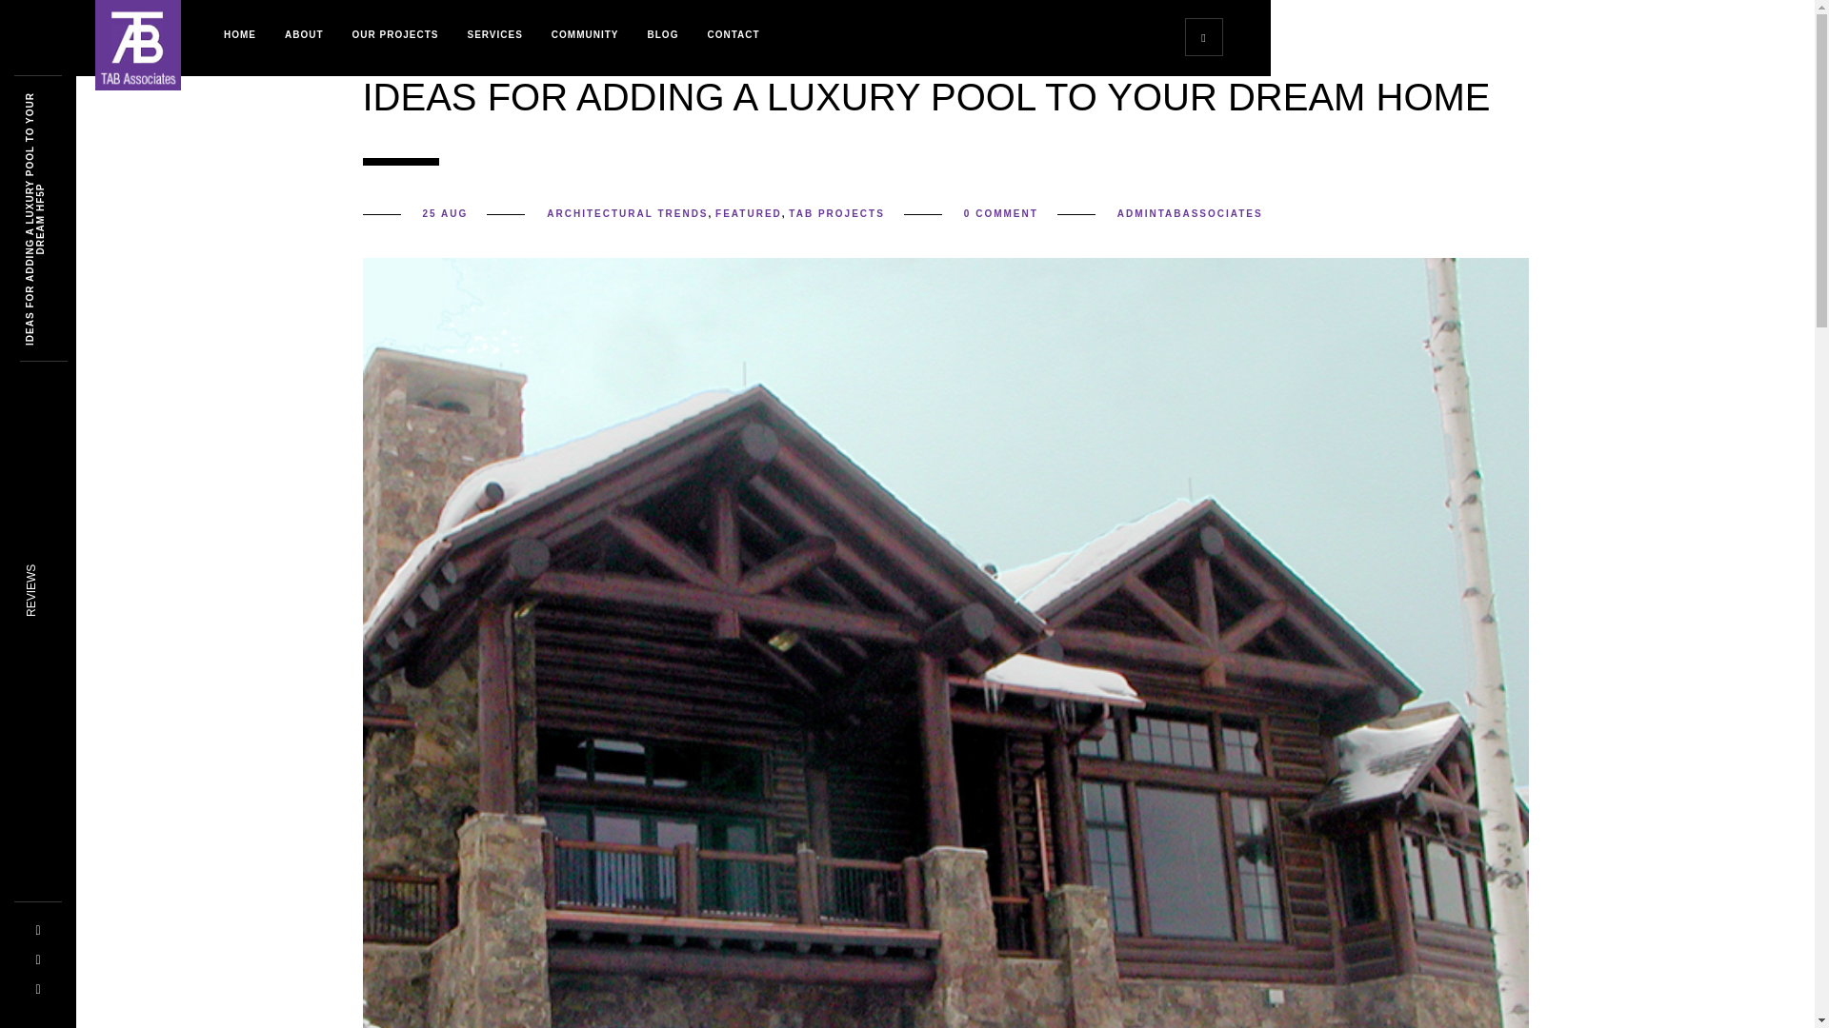 Image resolution: width=1829 pixels, height=1028 pixels. What do you see at coordinates (627, 213) in the screenshot?
I see `ARCHITECTURAL TRENDS` at bounding box center [627, 213].